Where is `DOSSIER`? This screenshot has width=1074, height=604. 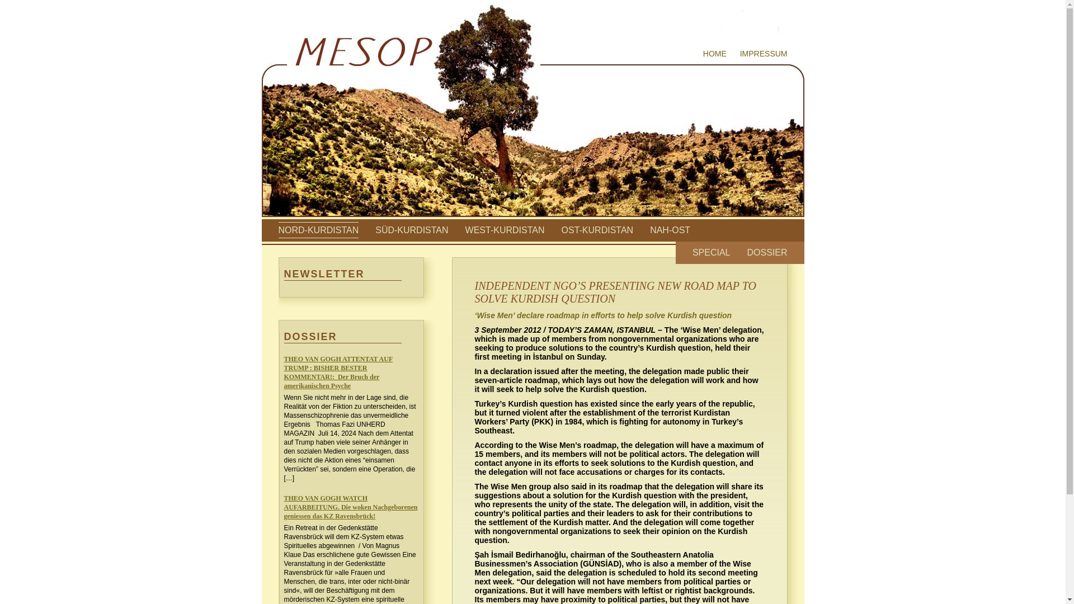
DOSSIER is located at coordinates (766, 252).